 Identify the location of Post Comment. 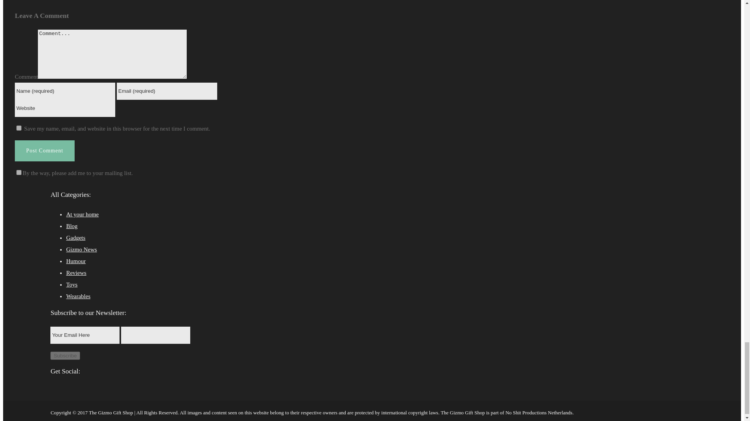
(45, 150).